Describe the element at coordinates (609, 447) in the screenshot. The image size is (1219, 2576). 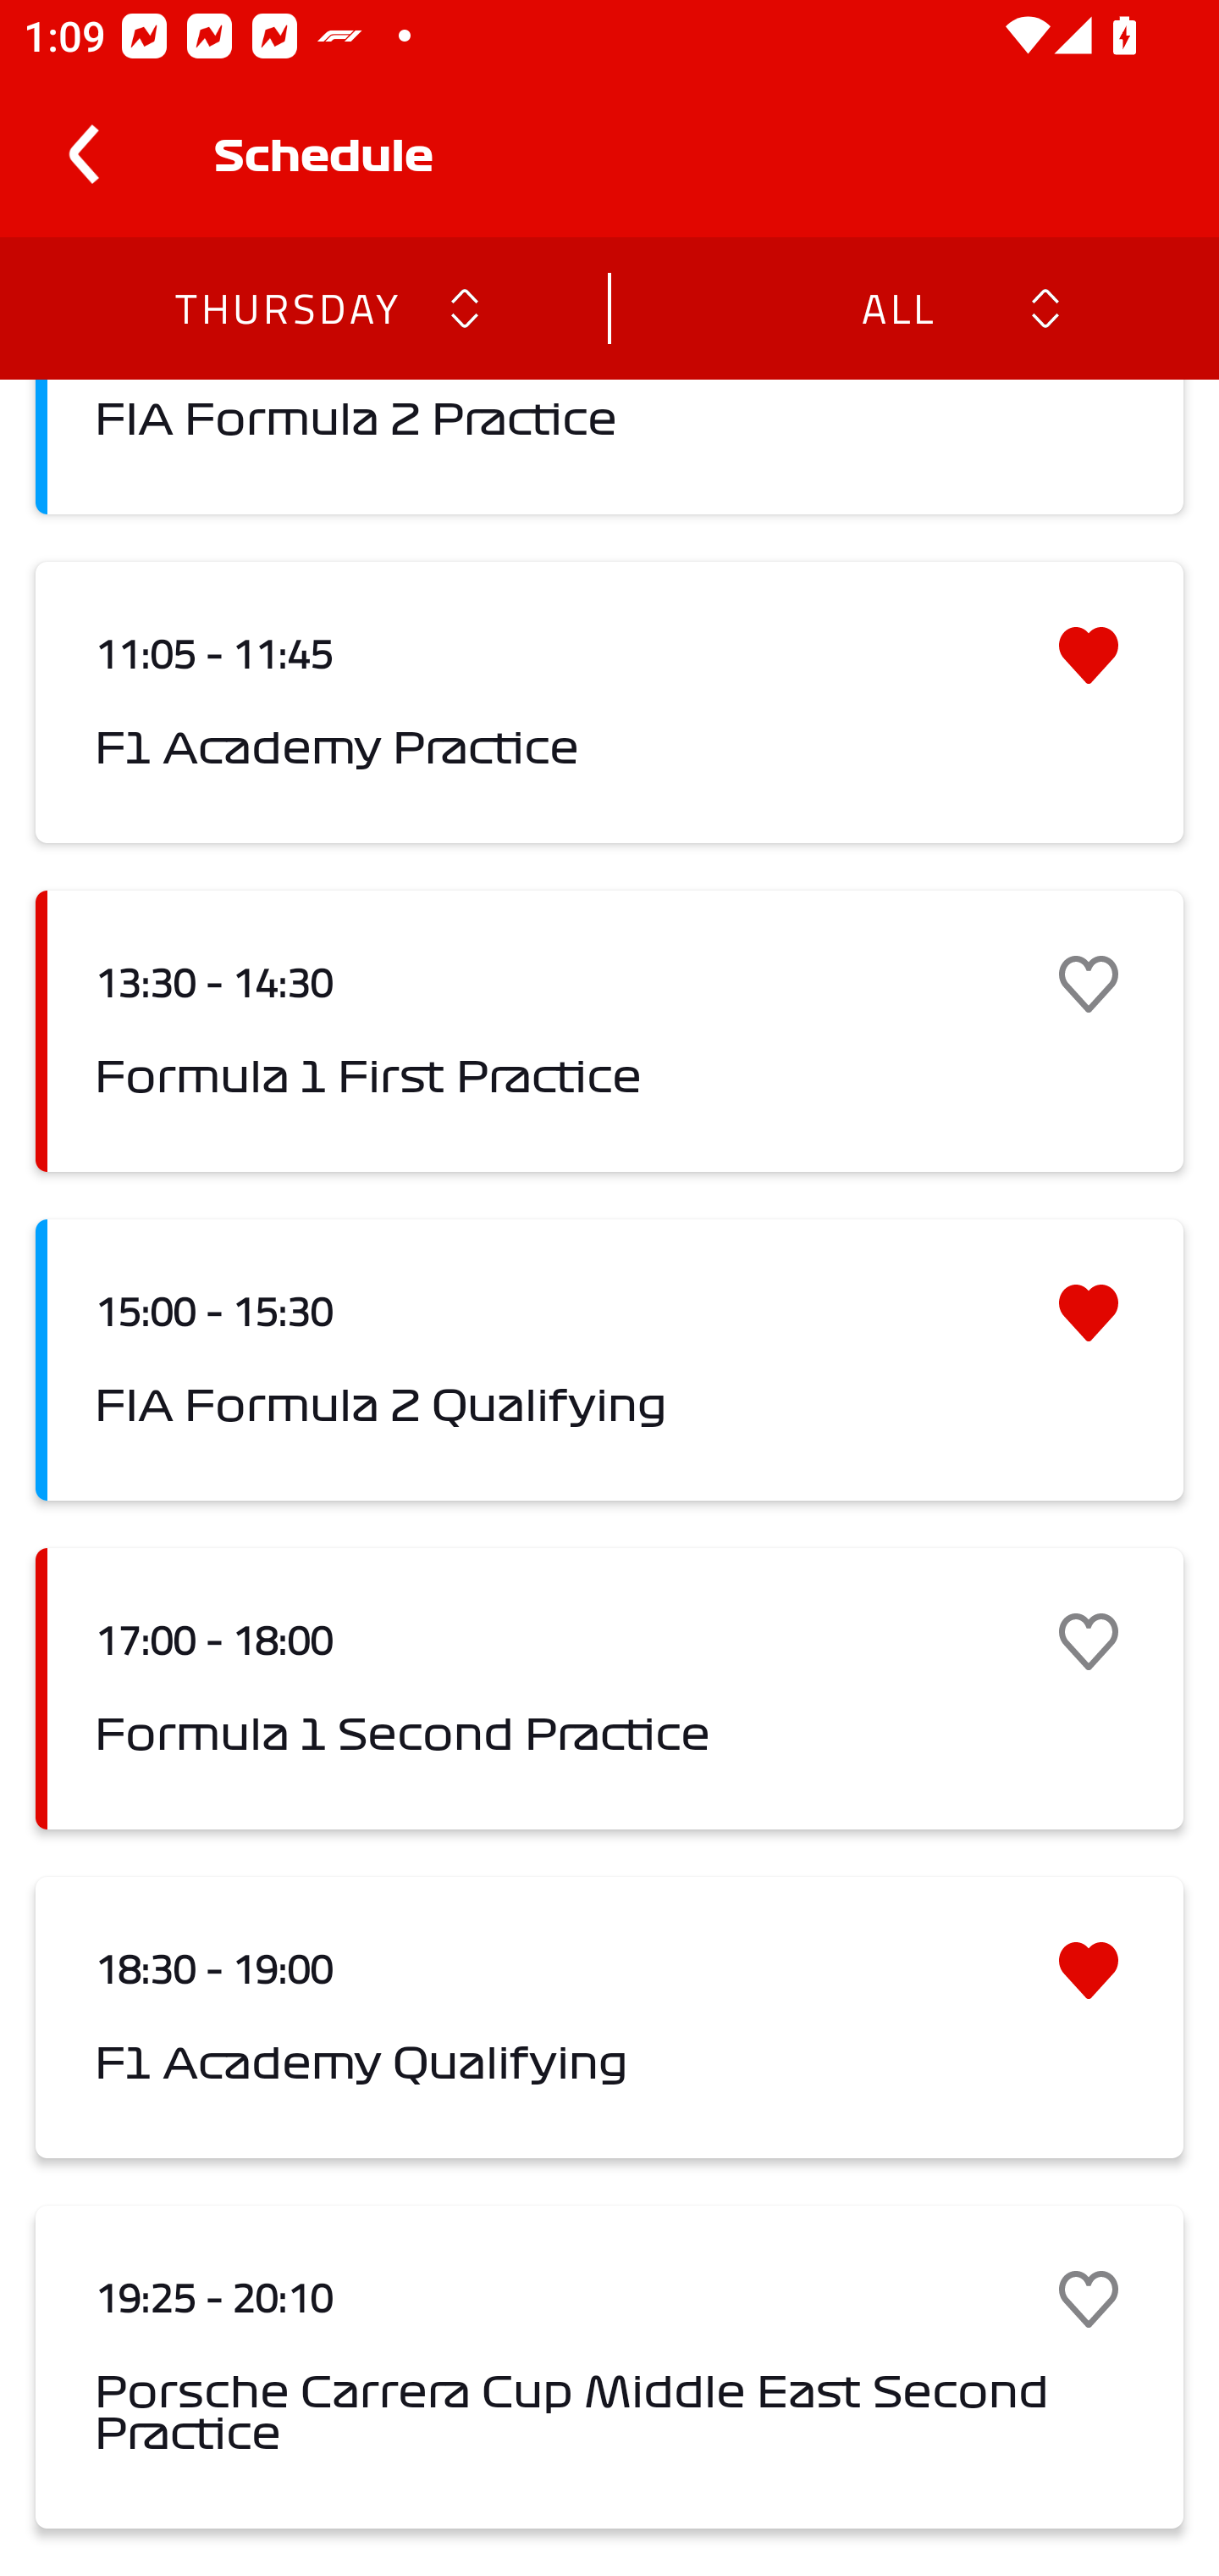
I see `FIA Formula 2 Practice` at that location.